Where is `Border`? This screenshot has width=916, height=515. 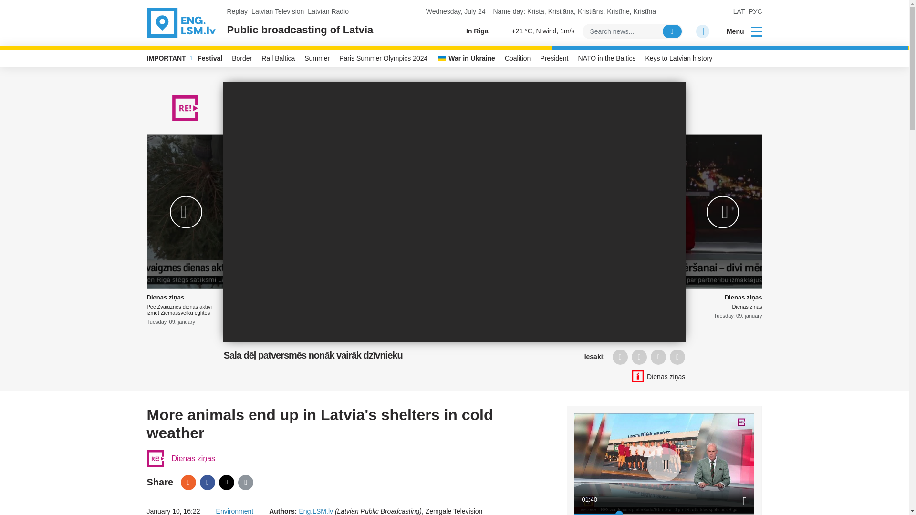
Border is located at coordinates (241, 58).